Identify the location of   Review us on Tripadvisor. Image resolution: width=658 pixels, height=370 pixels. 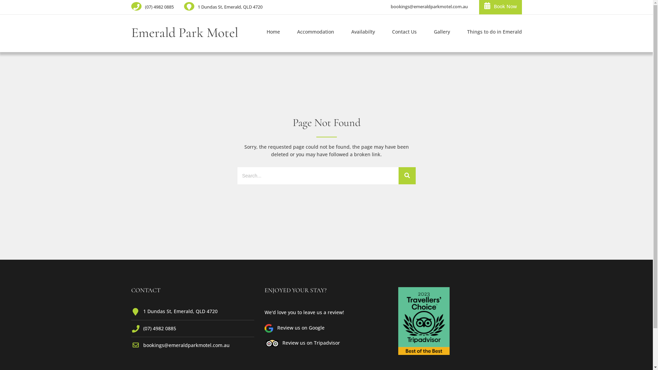
(310, 343).